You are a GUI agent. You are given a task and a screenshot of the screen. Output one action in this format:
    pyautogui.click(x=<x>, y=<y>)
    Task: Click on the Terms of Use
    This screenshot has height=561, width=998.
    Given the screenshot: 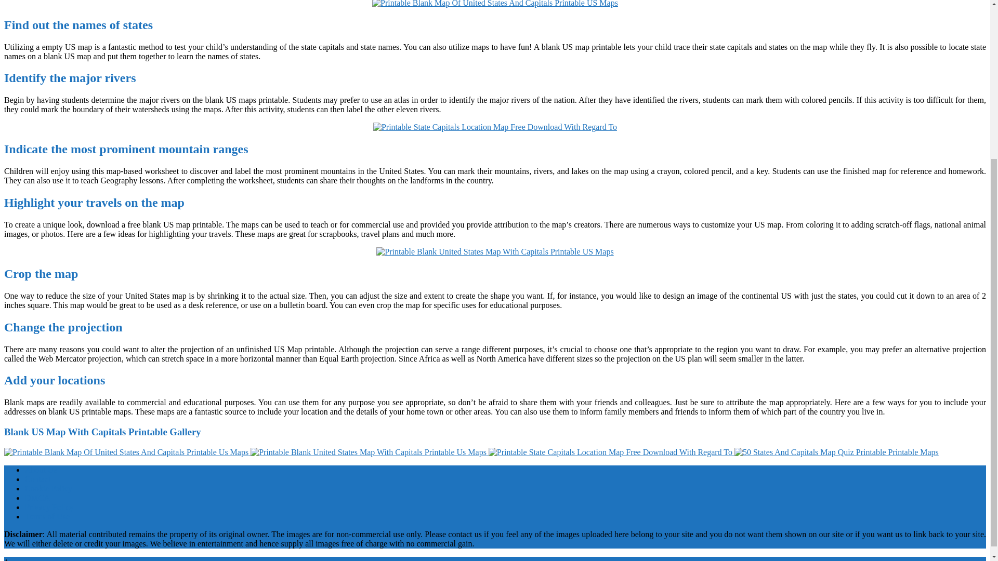 What is the action you would take?
    pyautogui.click(x=47, y=516)
    